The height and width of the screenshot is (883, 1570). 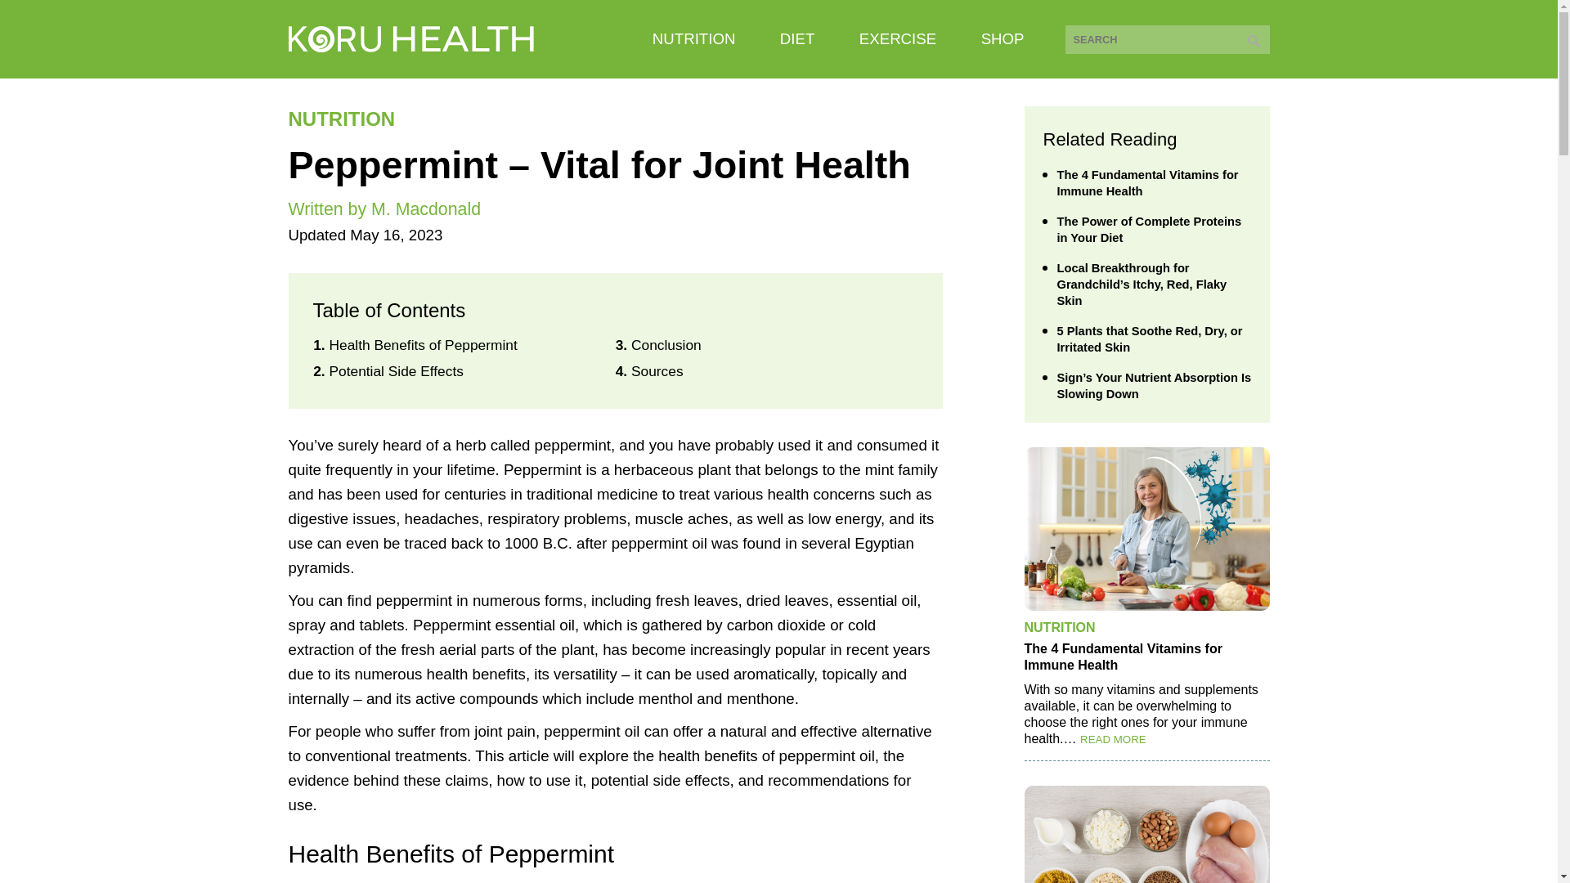 What do you see at coordinates (1155, 339) in the screenshot?
I see `5 Plants that Soothe Red, Dry, or Irritated Skin` at bounding box center [1155, 339].